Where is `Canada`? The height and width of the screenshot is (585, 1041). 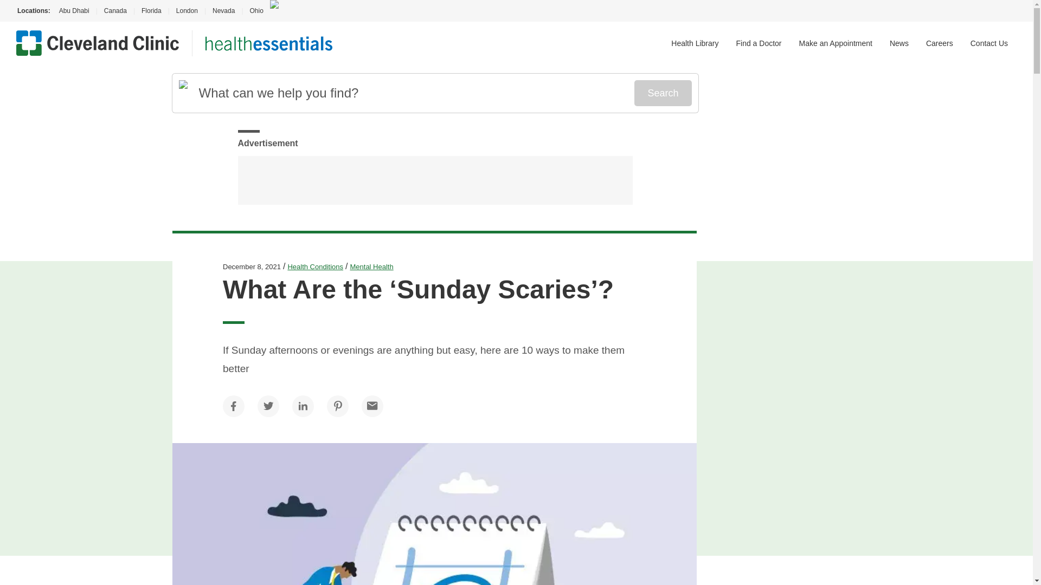
Canada is located at coordinates (115, 11).